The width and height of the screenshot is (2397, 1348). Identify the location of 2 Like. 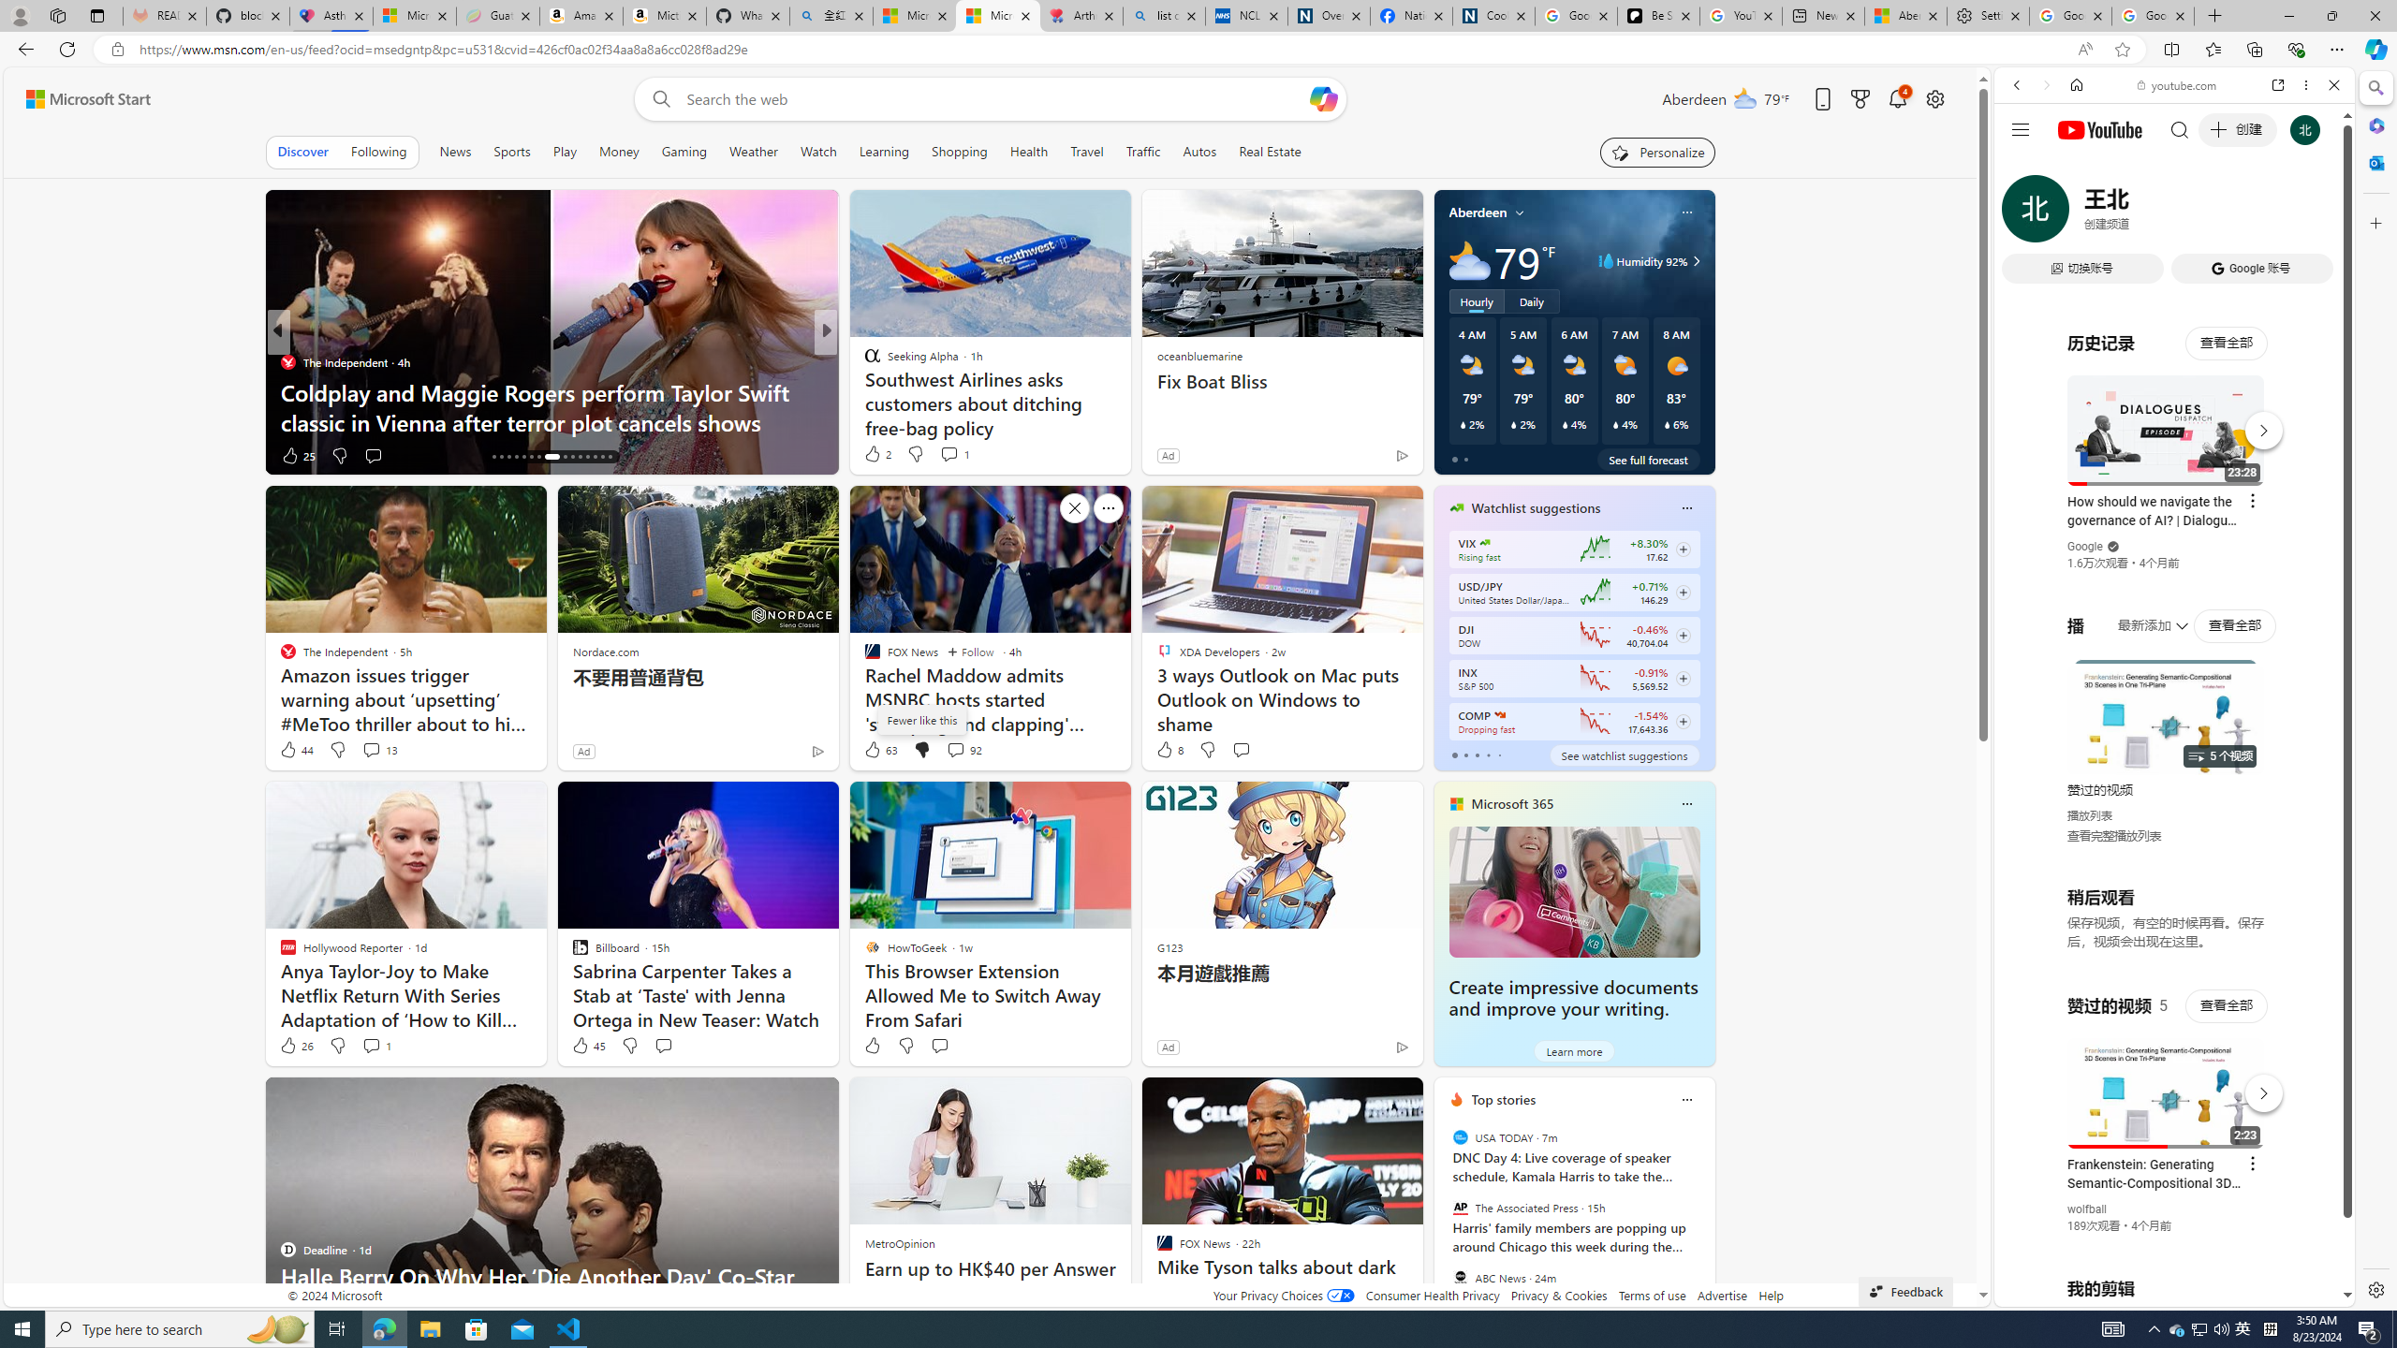
(876, 453).